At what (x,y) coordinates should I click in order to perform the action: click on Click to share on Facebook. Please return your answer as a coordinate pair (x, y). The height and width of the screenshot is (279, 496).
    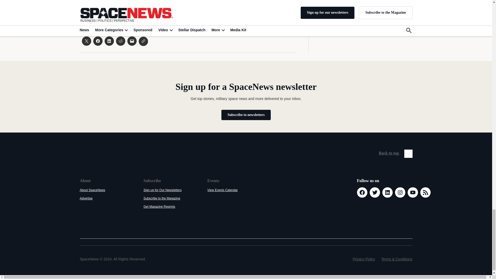
    Looking at the image, I should click on (98, 41).